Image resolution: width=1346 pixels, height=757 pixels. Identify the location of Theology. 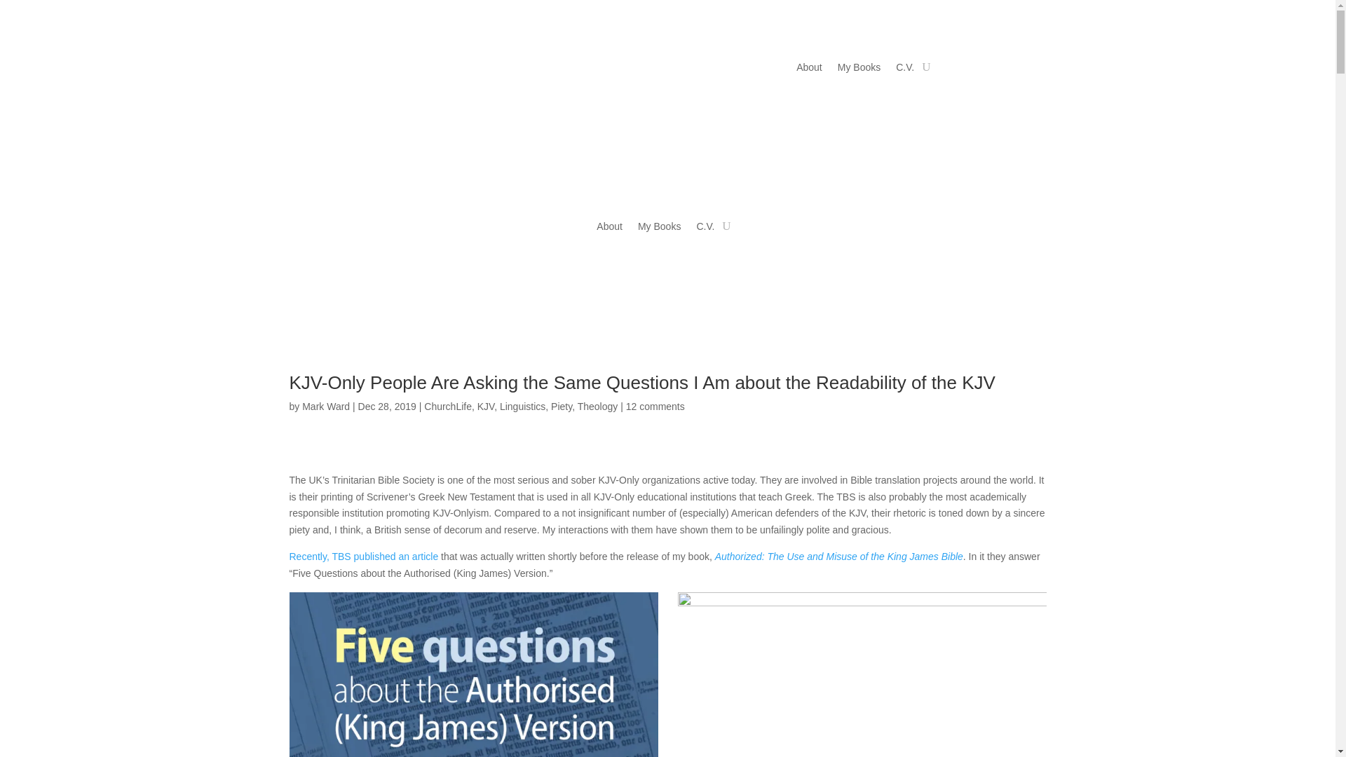
(597, 407).